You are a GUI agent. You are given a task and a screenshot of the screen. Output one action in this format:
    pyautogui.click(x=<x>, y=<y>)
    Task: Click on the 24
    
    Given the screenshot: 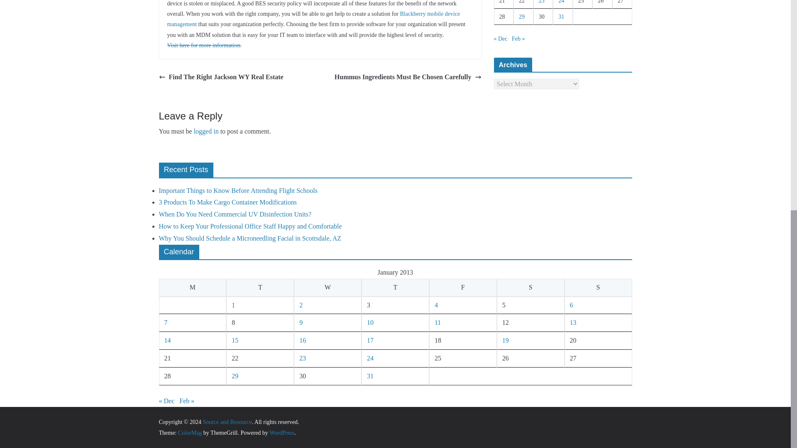 What is the action you would take?
    pyautogui.click(x=561, y=2)
    